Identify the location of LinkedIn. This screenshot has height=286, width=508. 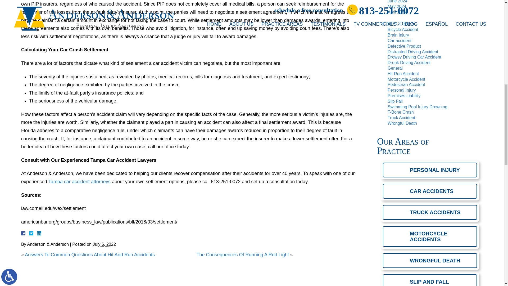
(37, 233).